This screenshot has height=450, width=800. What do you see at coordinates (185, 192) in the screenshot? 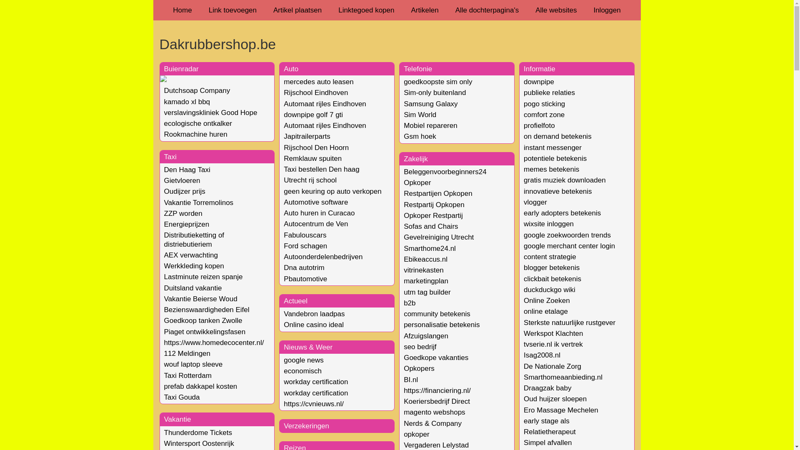
I see `Oudijzer prijs` at bounding box center [185, 192].